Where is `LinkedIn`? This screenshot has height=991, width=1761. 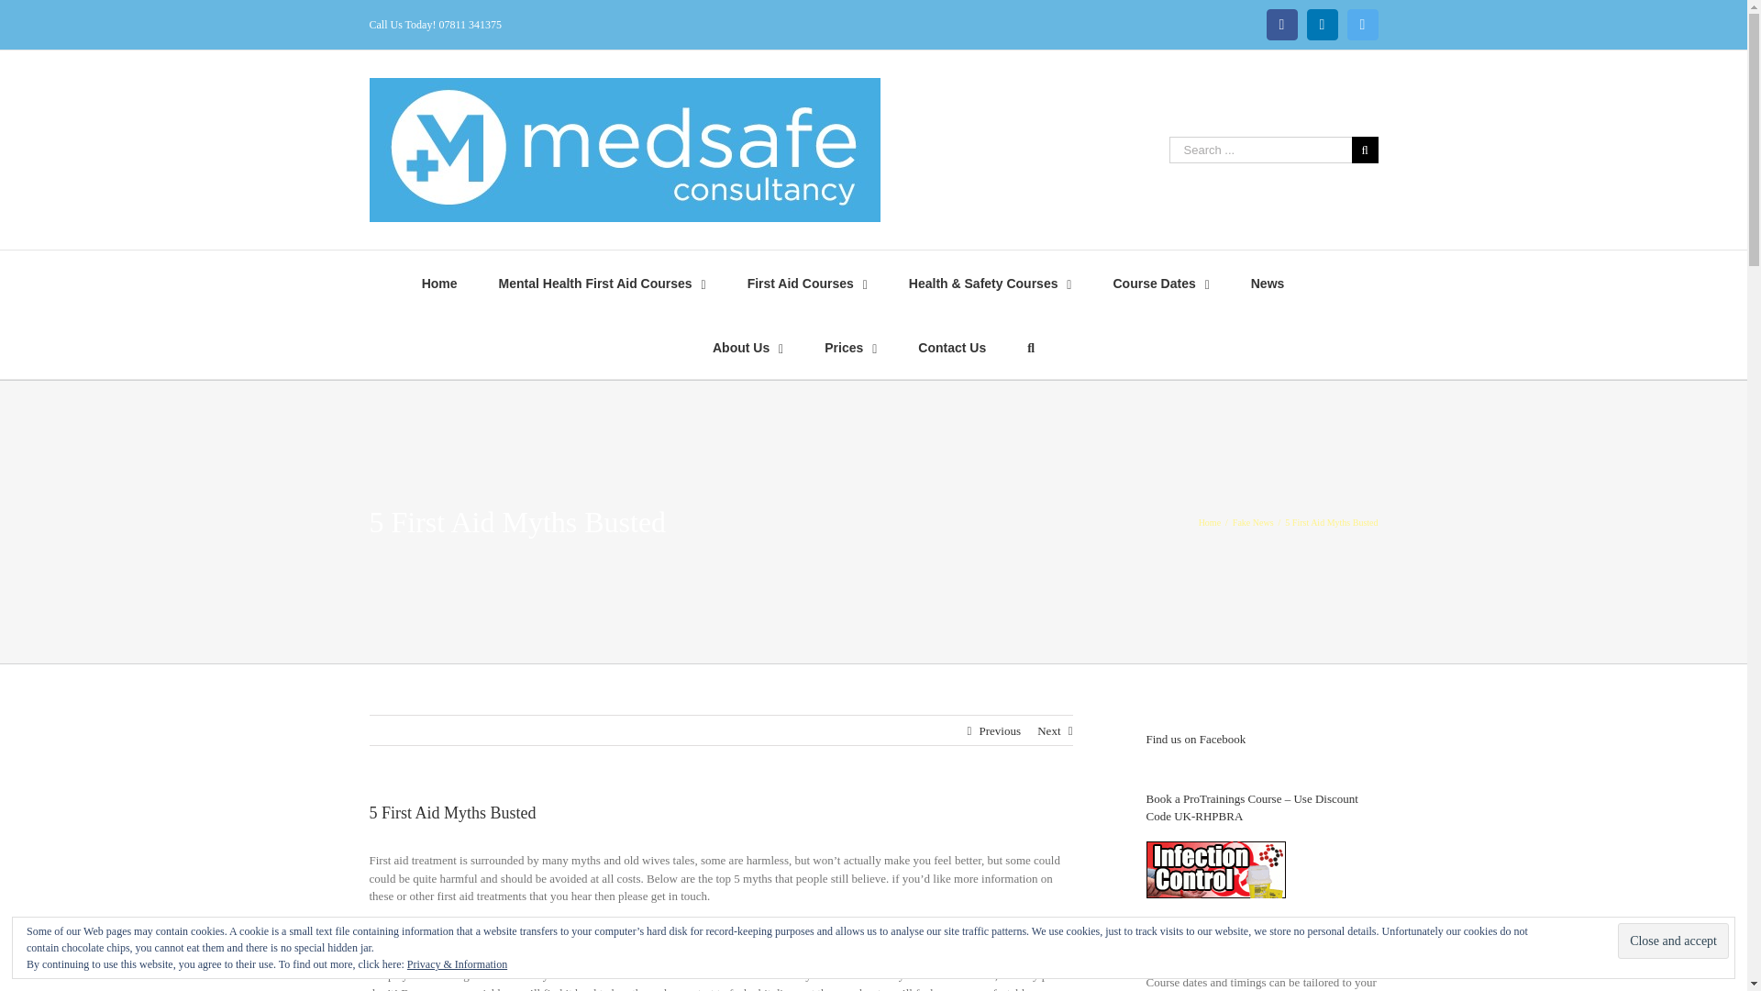
LinkedIn is located at coordinates (1321, 24).